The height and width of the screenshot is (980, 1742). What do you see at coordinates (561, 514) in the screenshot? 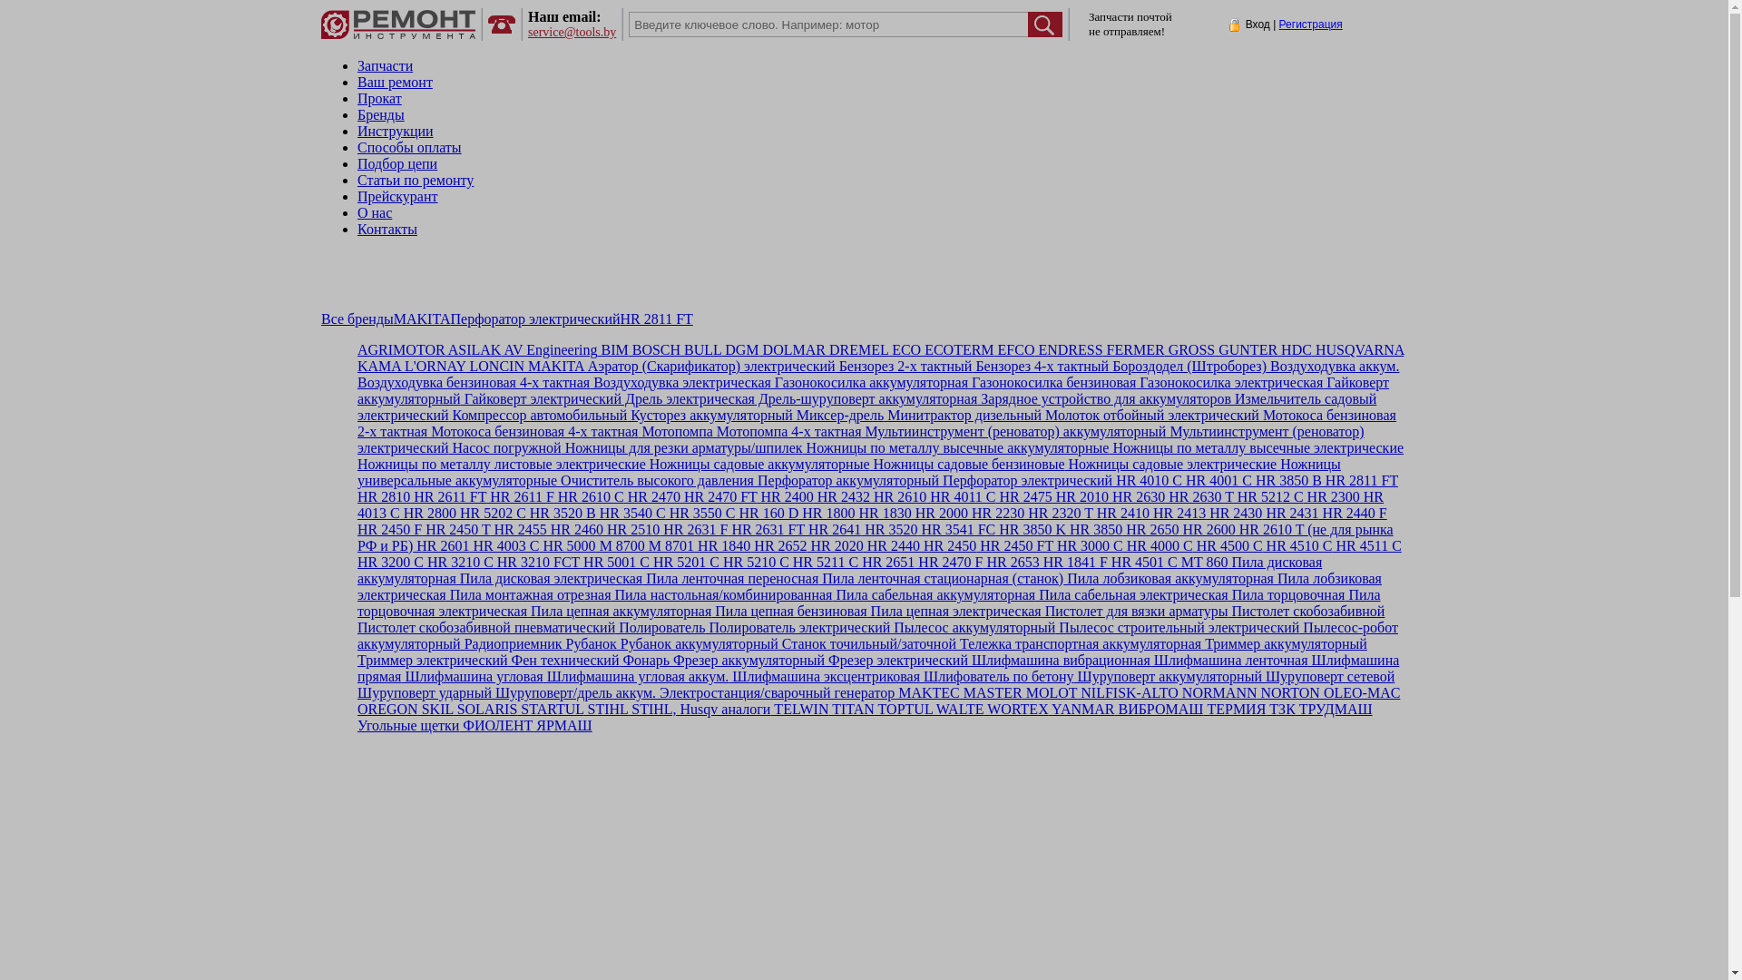
I see `HR 3520 B` at bounding box center [561, 514].